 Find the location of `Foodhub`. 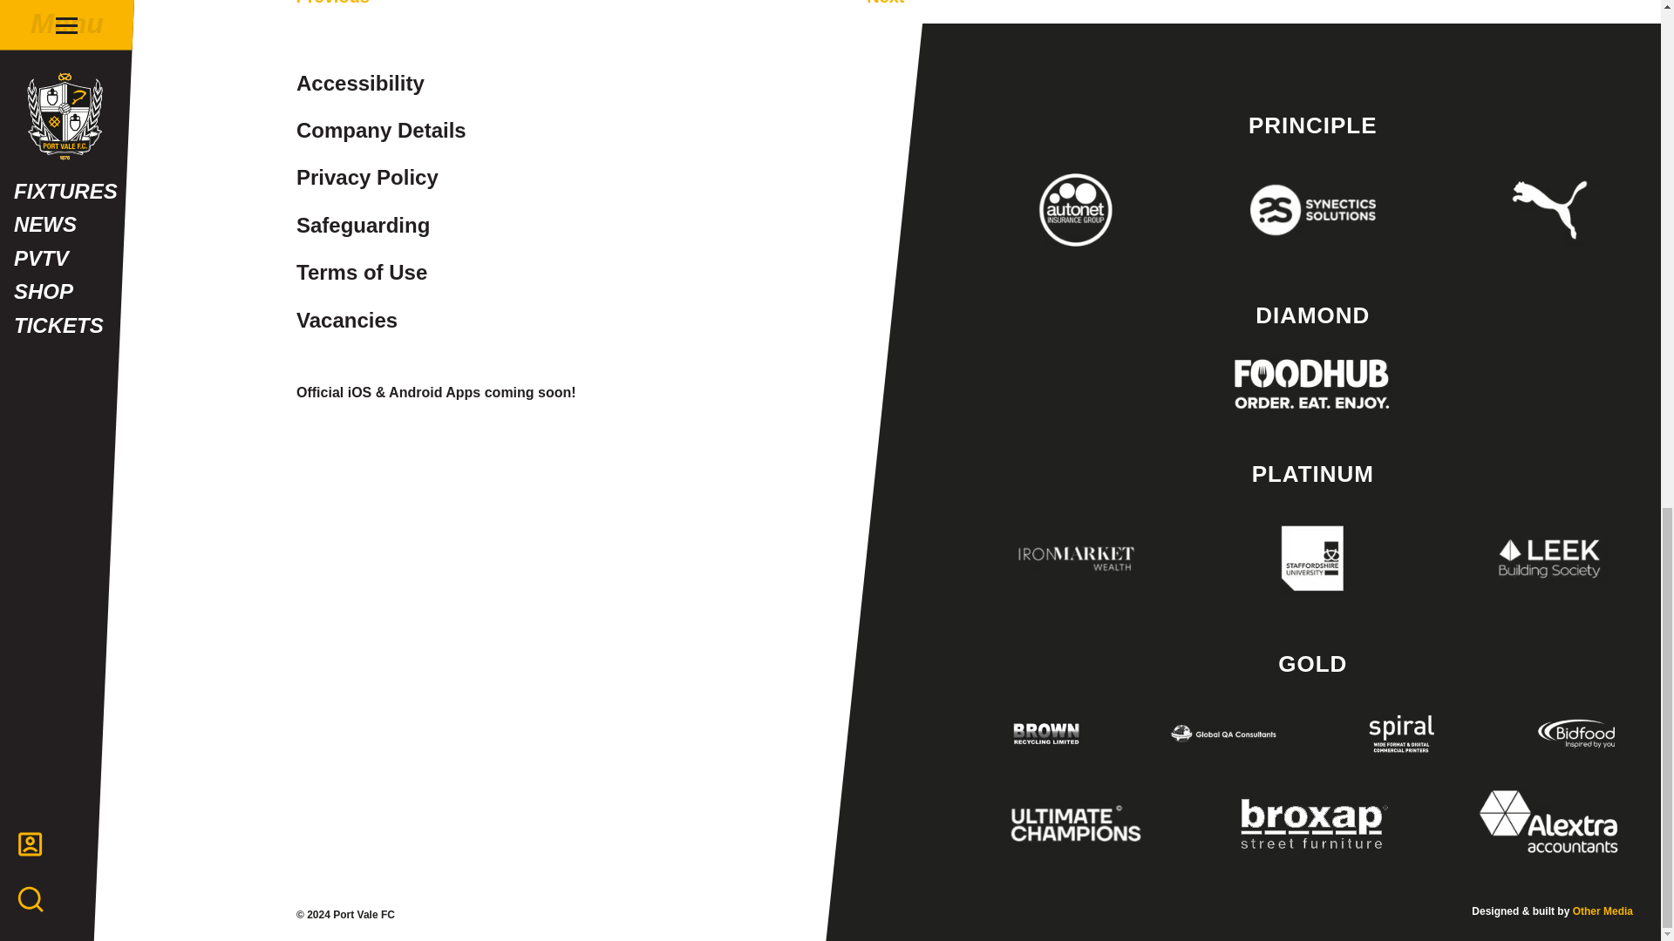

Foodhub is located at coordinates (1312, 384).